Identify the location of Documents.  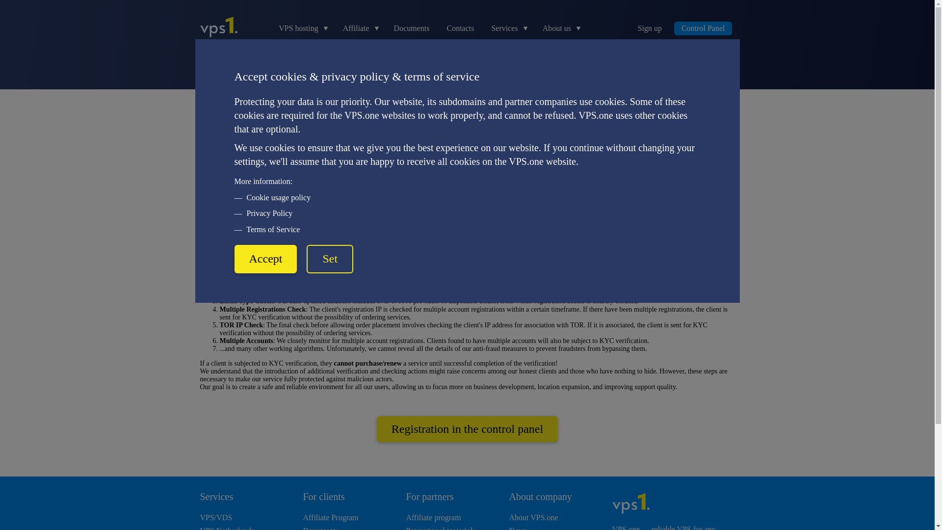
(321, 528).